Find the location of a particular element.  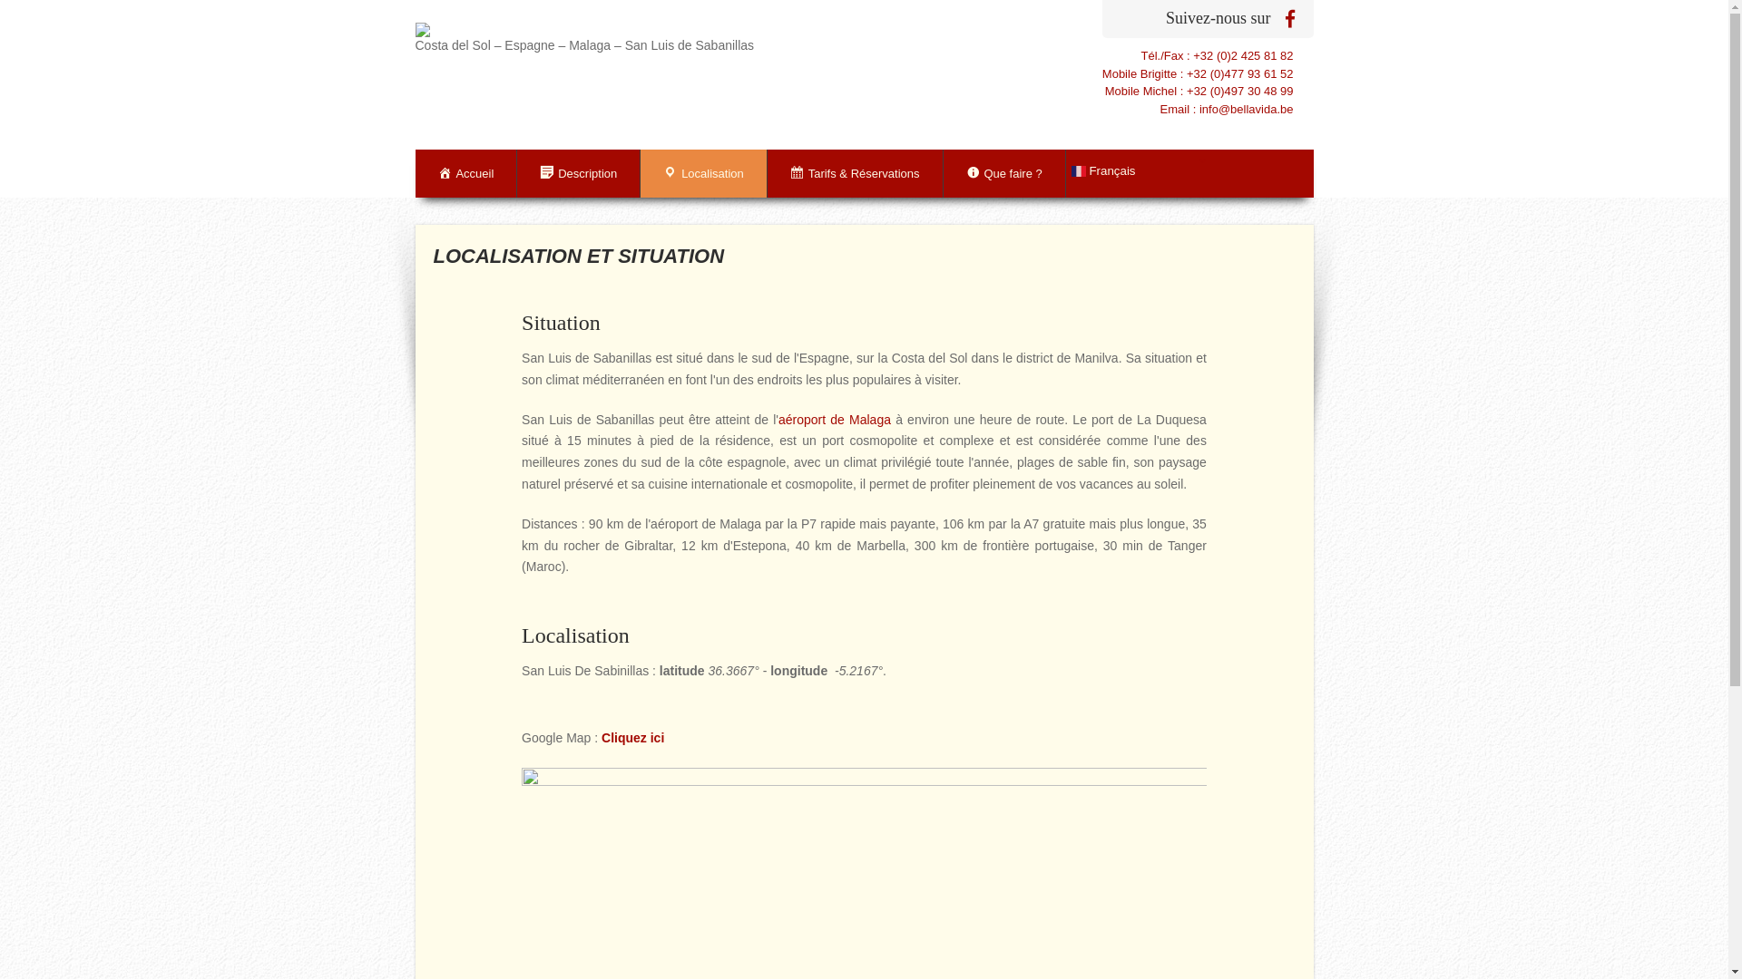

info@bellavida.be is located at coordinates (1247, 109).